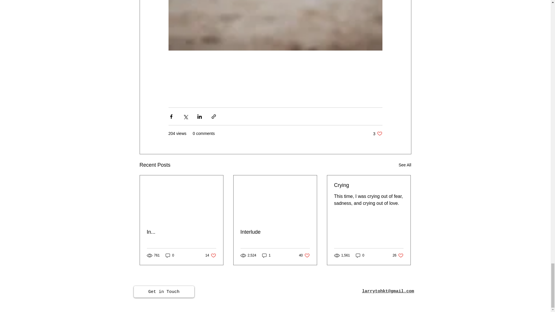 Image resolution: width=555 pixels, height=312 pixels. What do you see at coordinates (170, 255) in the screenshot?
I see `0` at bounding box center [170, 255].